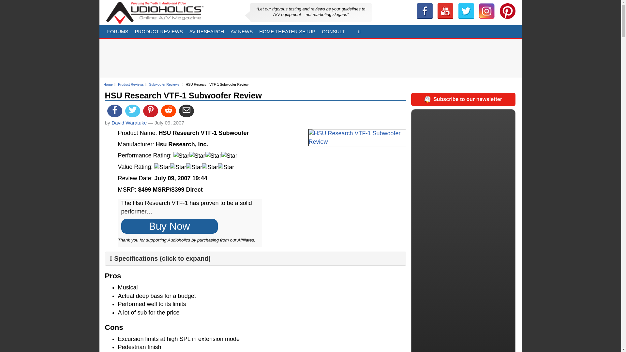  Describe the element at coordinates (357, 138) in the screenshot. I see `HSU Research VTF-1 Subwoofer Review` at that location.